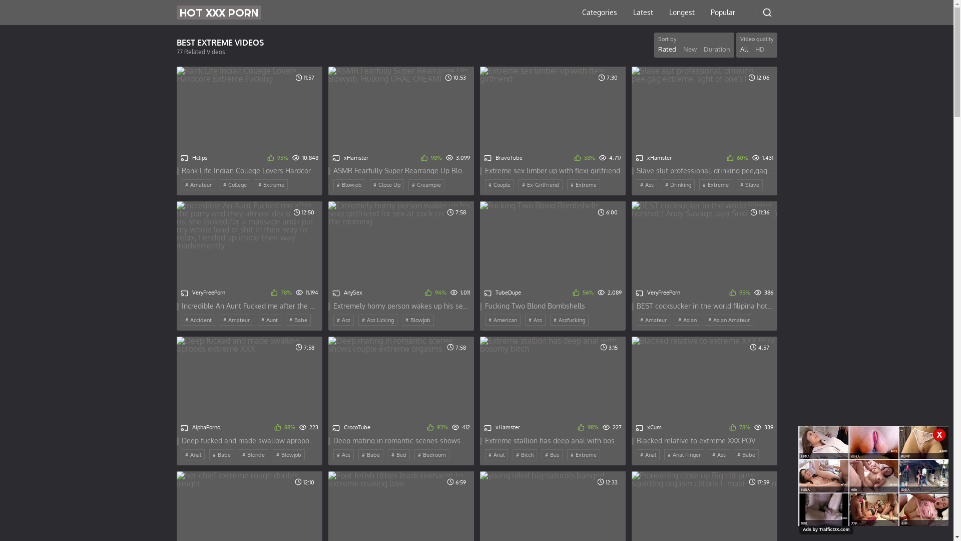  I want to click on Close Up, so click(386, 185).